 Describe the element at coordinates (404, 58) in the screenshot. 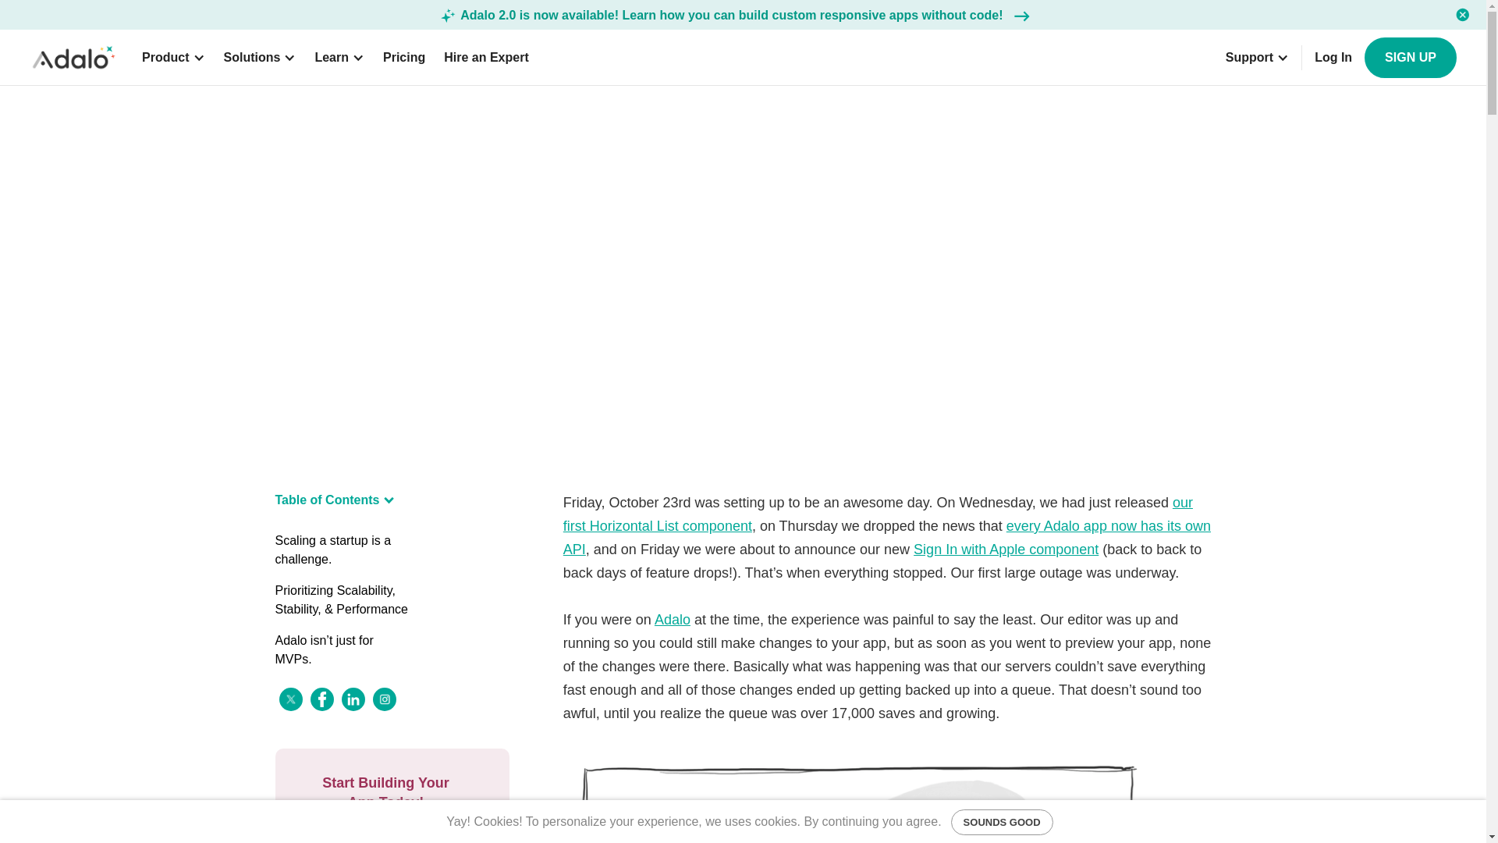

I see `Pricing` at that location.